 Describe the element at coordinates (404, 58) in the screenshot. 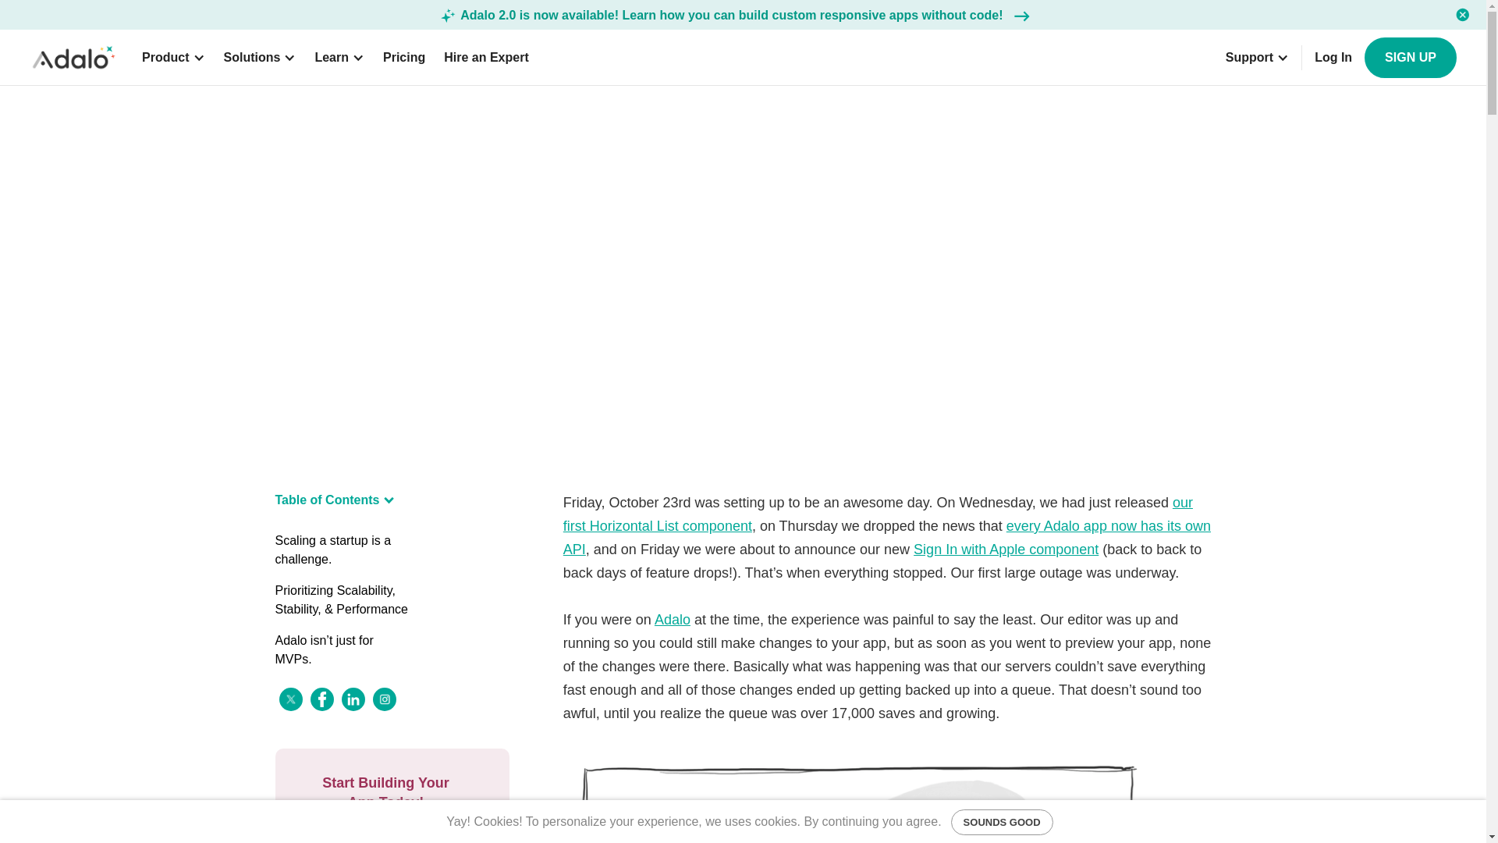

I see `Pricing` at that location.